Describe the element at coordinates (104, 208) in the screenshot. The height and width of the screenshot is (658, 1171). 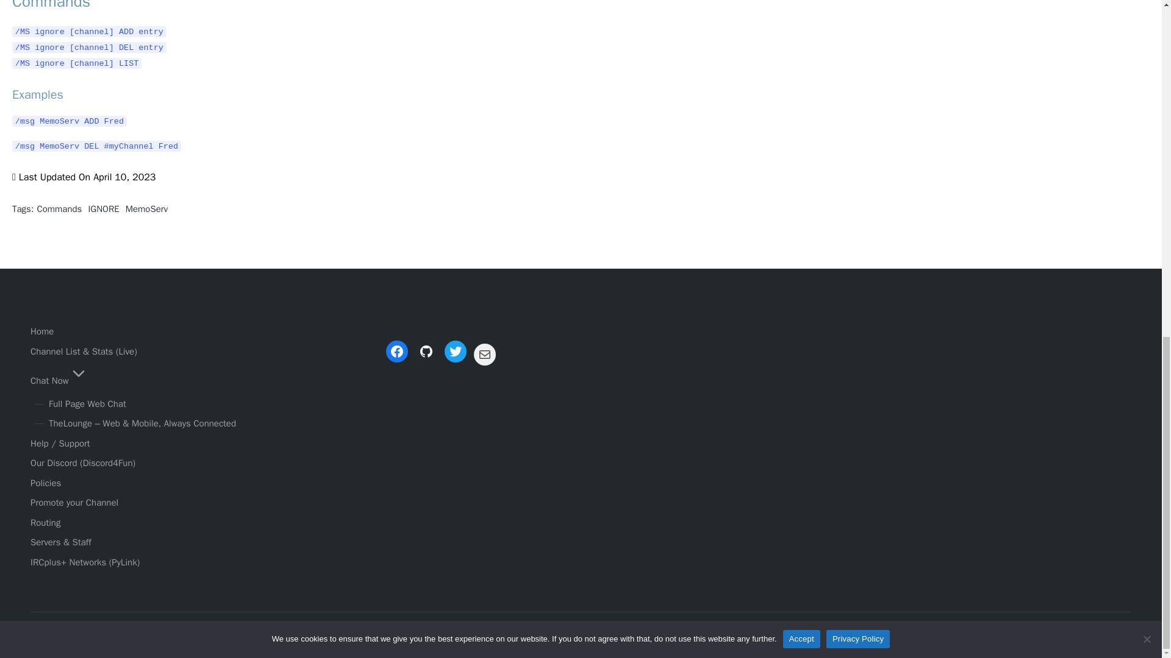
I see `IGNORE` at that location.